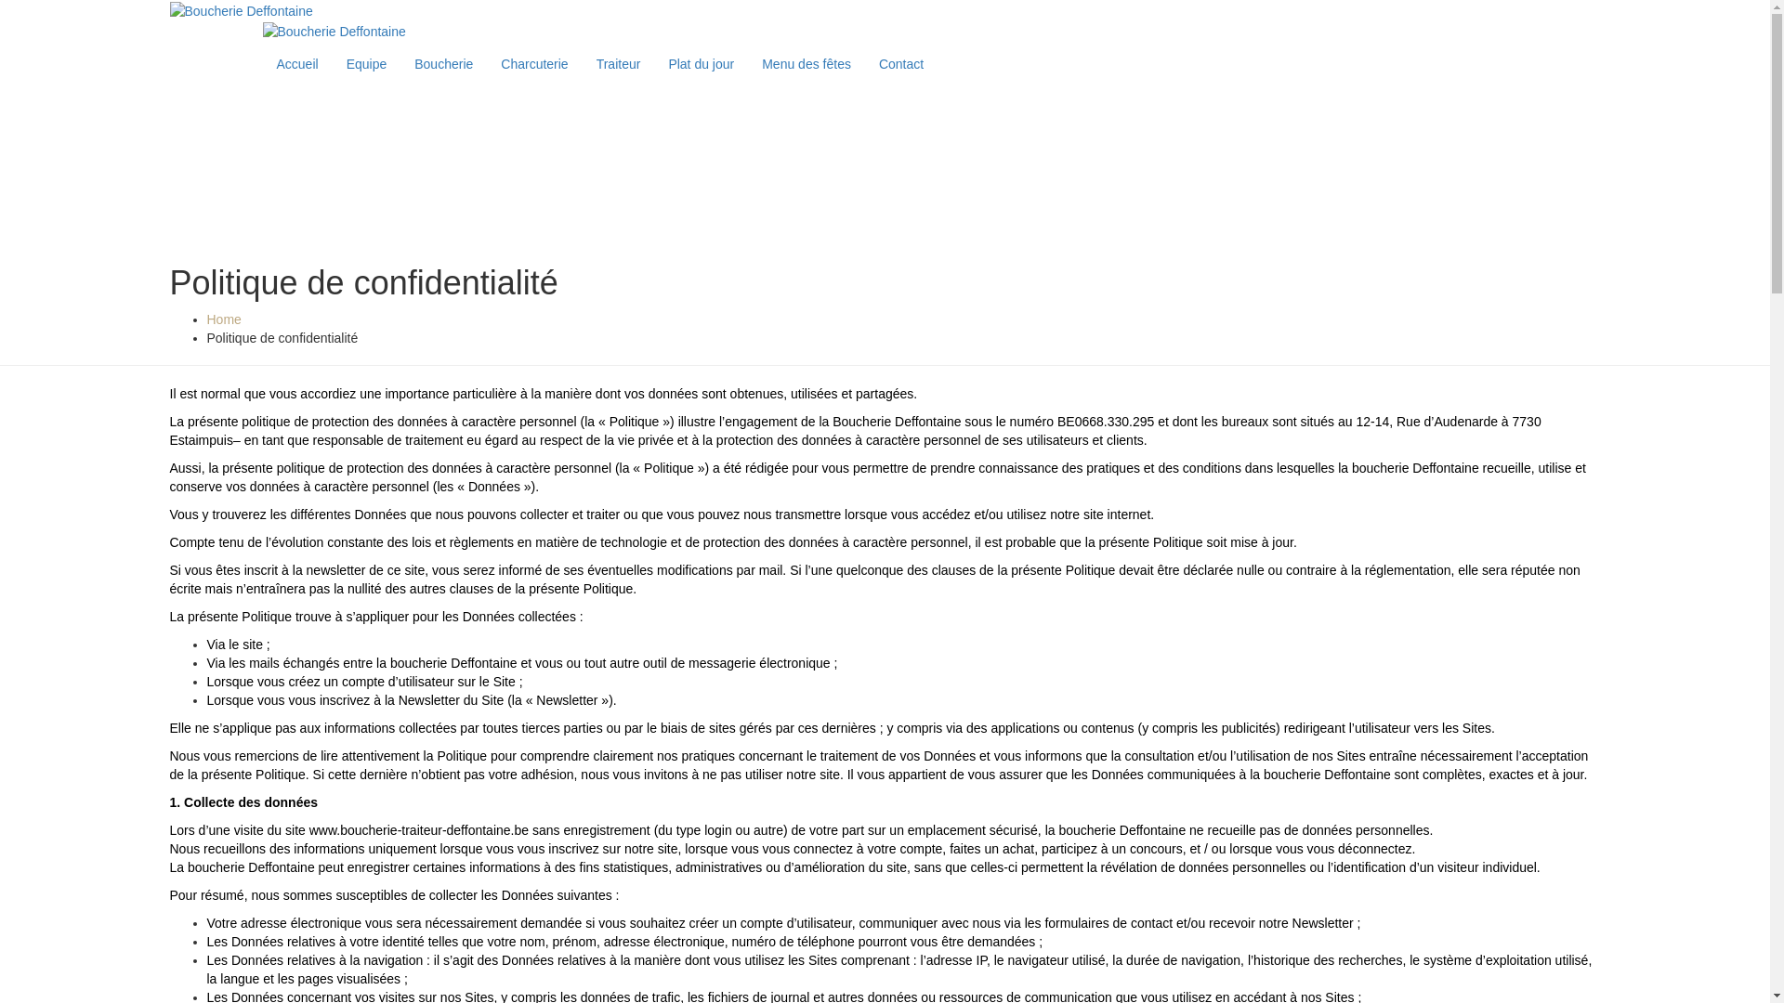  What do you see at coordinates (534, 64) in the screenshot?
I see `Charcuterie` at bounding box center [534, 64].